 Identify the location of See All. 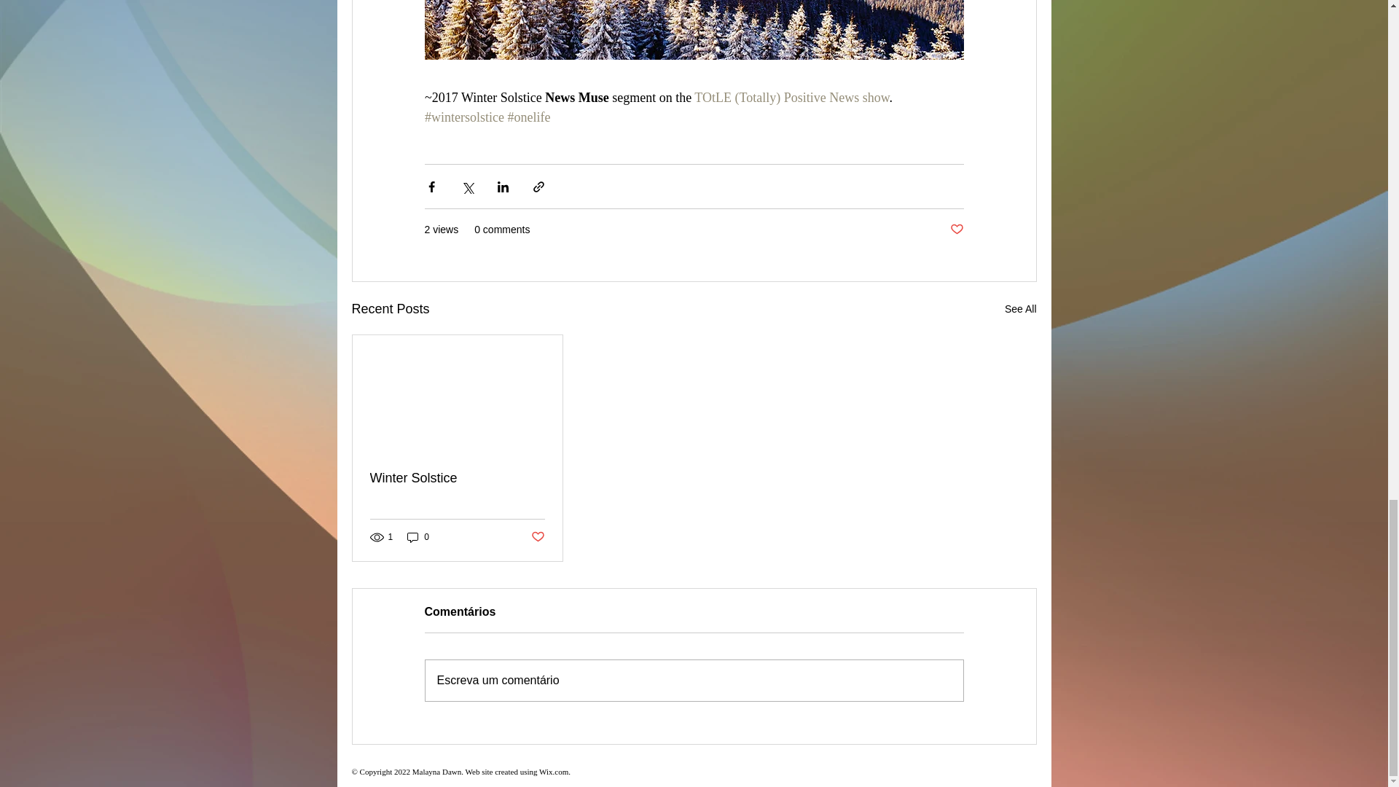
(1020, 309).